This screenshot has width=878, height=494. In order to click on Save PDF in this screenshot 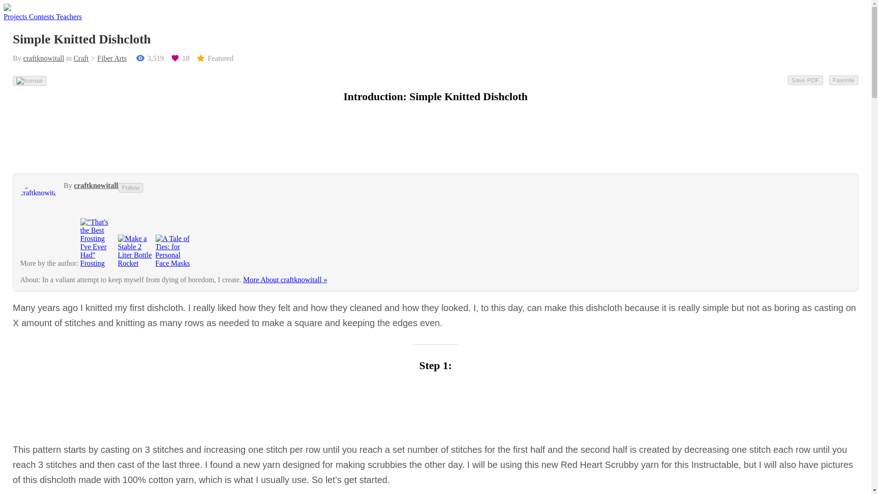, I will do `click(805, 80)`.